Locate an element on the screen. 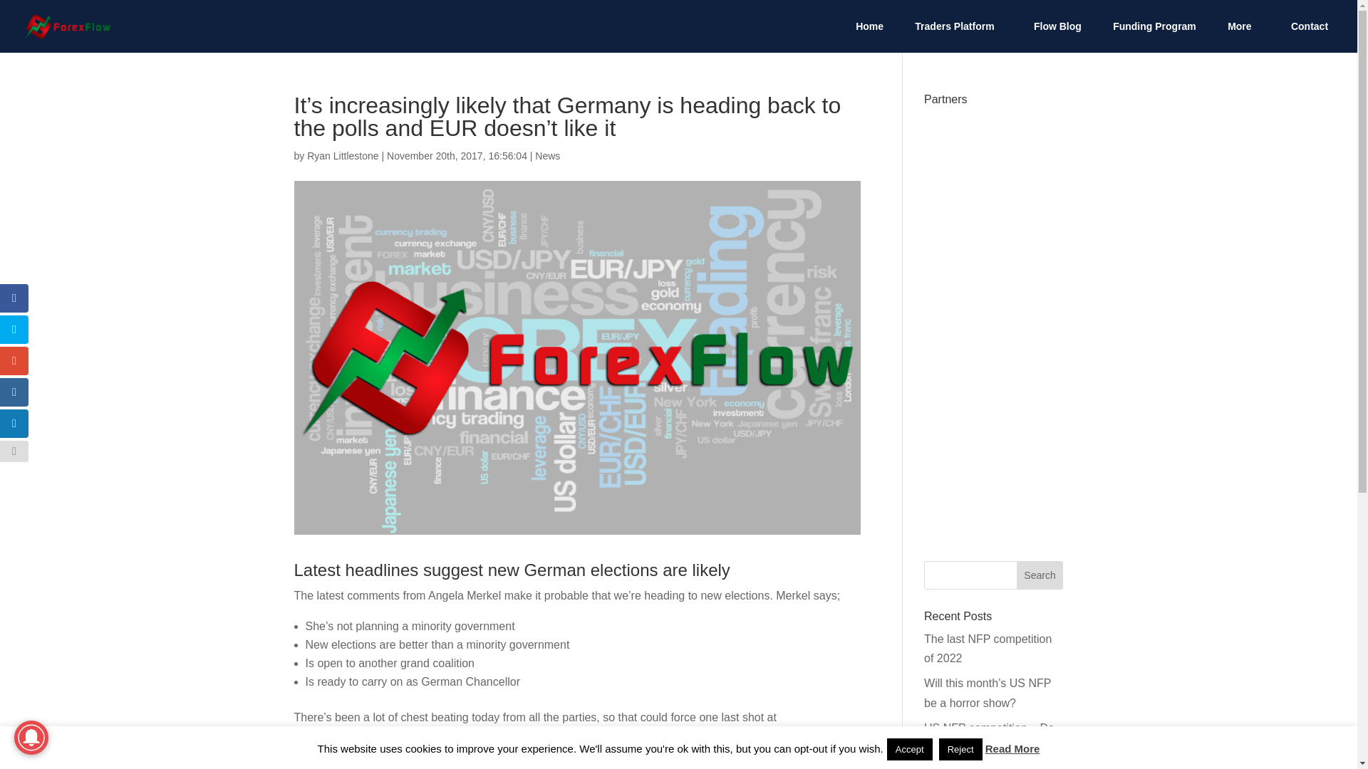  Flow Blog is located at coordinates (1057, 37).